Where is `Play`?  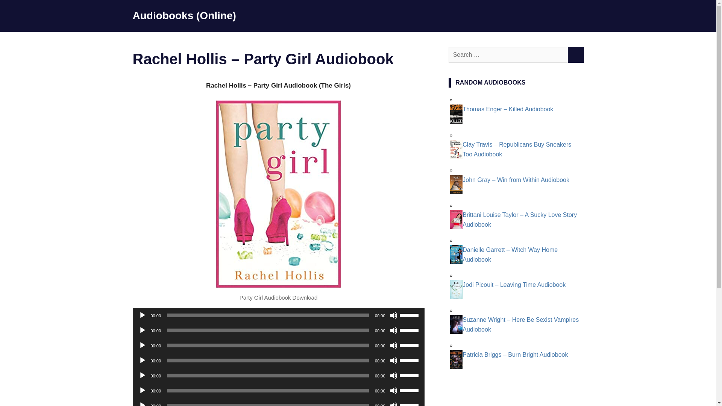 Play is located at coordinates (142, 390).